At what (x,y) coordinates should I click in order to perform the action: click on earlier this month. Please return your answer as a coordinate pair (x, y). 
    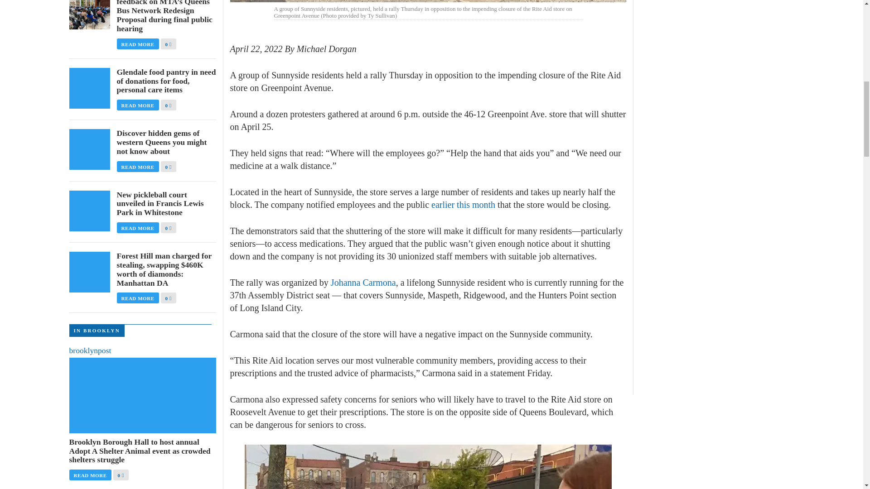
    Looking at the image, I should click on (463, 205).